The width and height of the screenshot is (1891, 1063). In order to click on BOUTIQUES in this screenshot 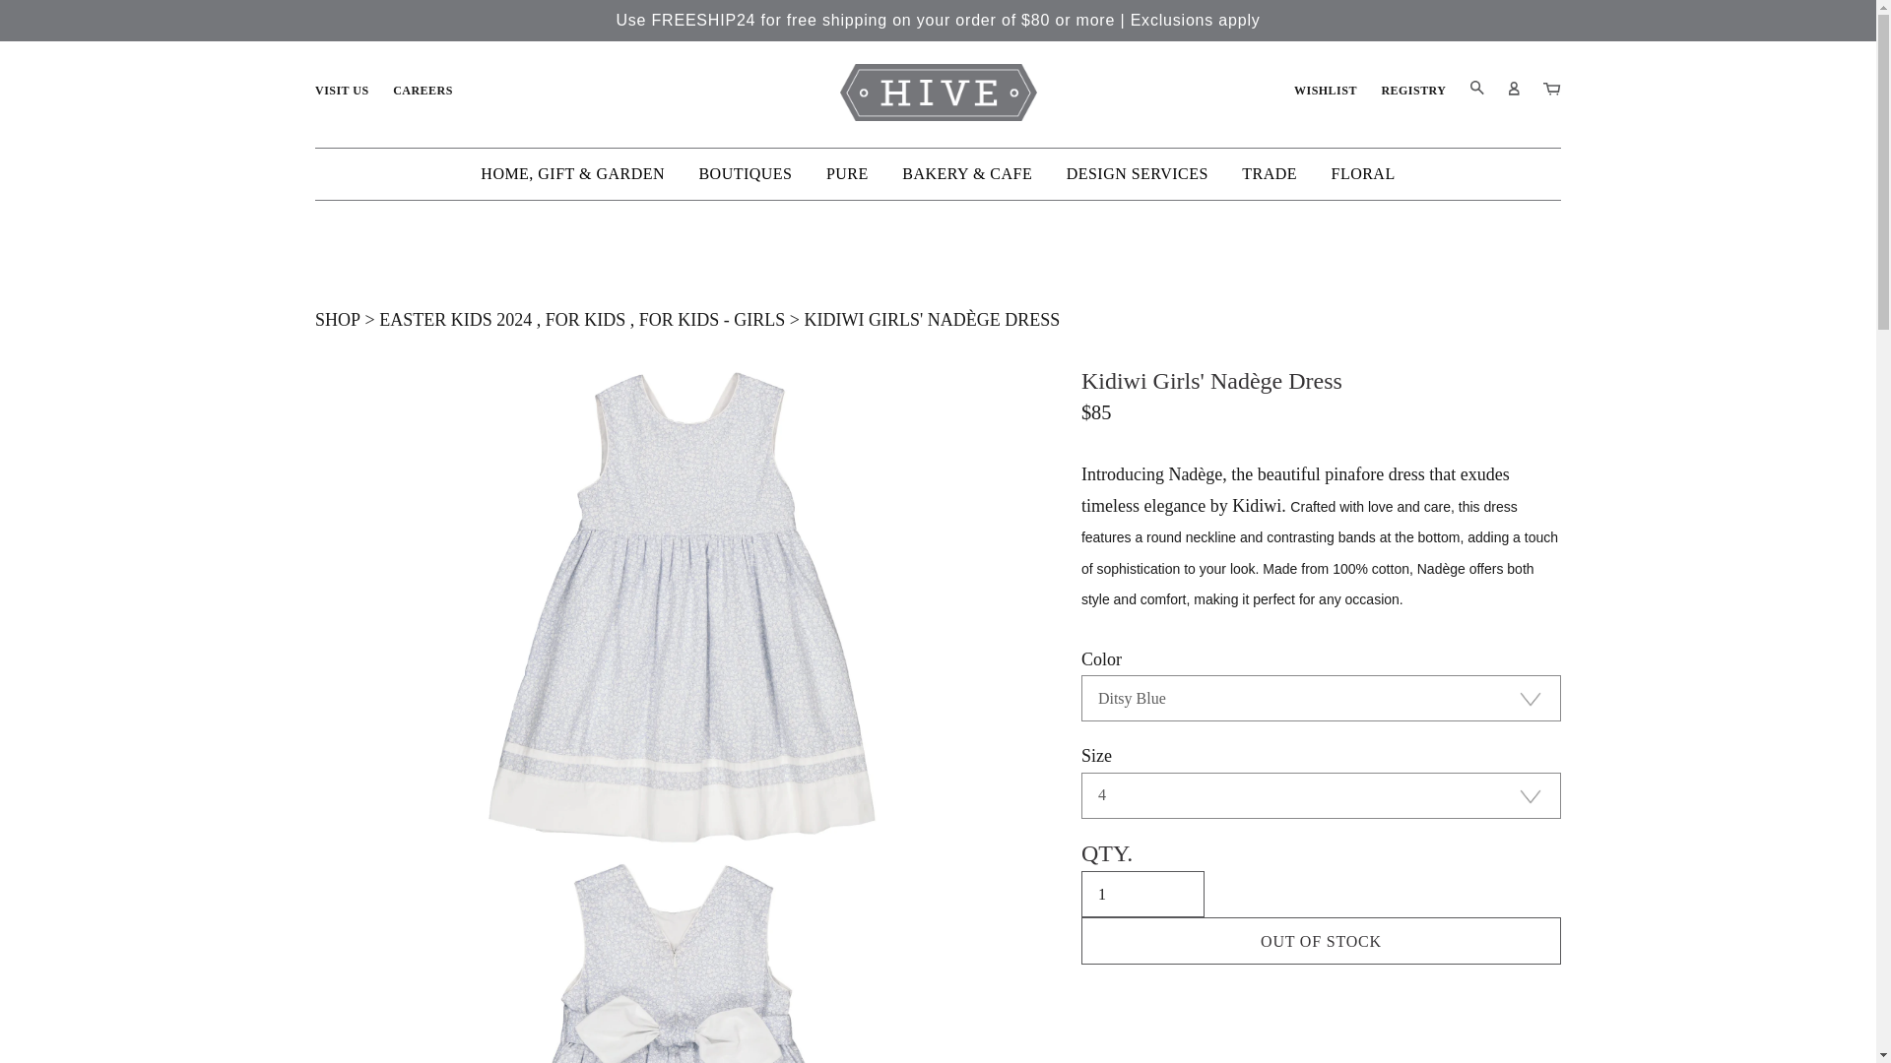, I will do `click(745, 173)`.